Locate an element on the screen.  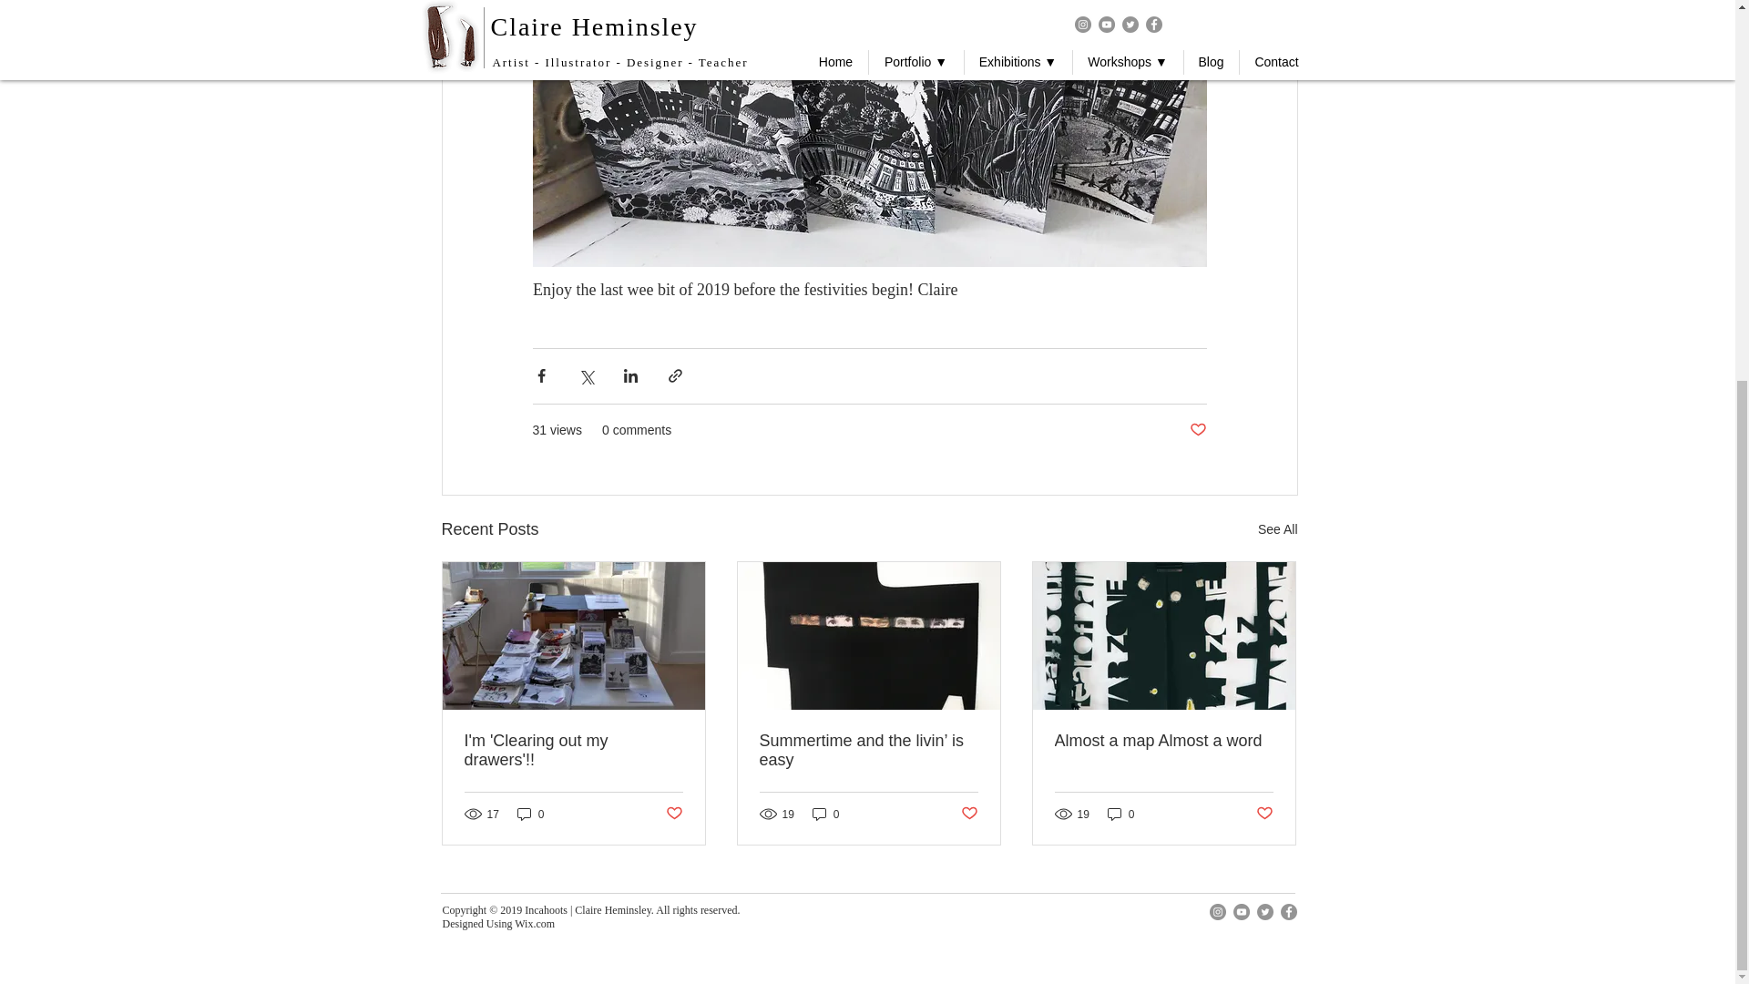
I'm 'Clearing out my drawers'!! is located at coordinates (574, 751).